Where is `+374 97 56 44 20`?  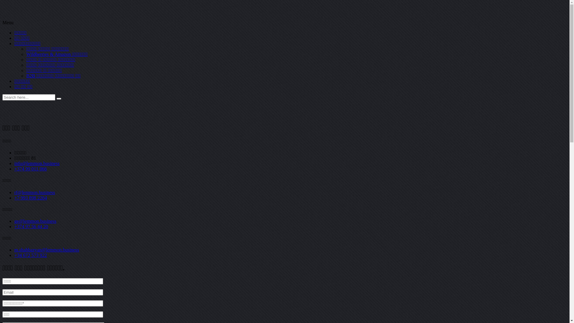
+374 97 56 44 20 is located at coordinates (31, 227).